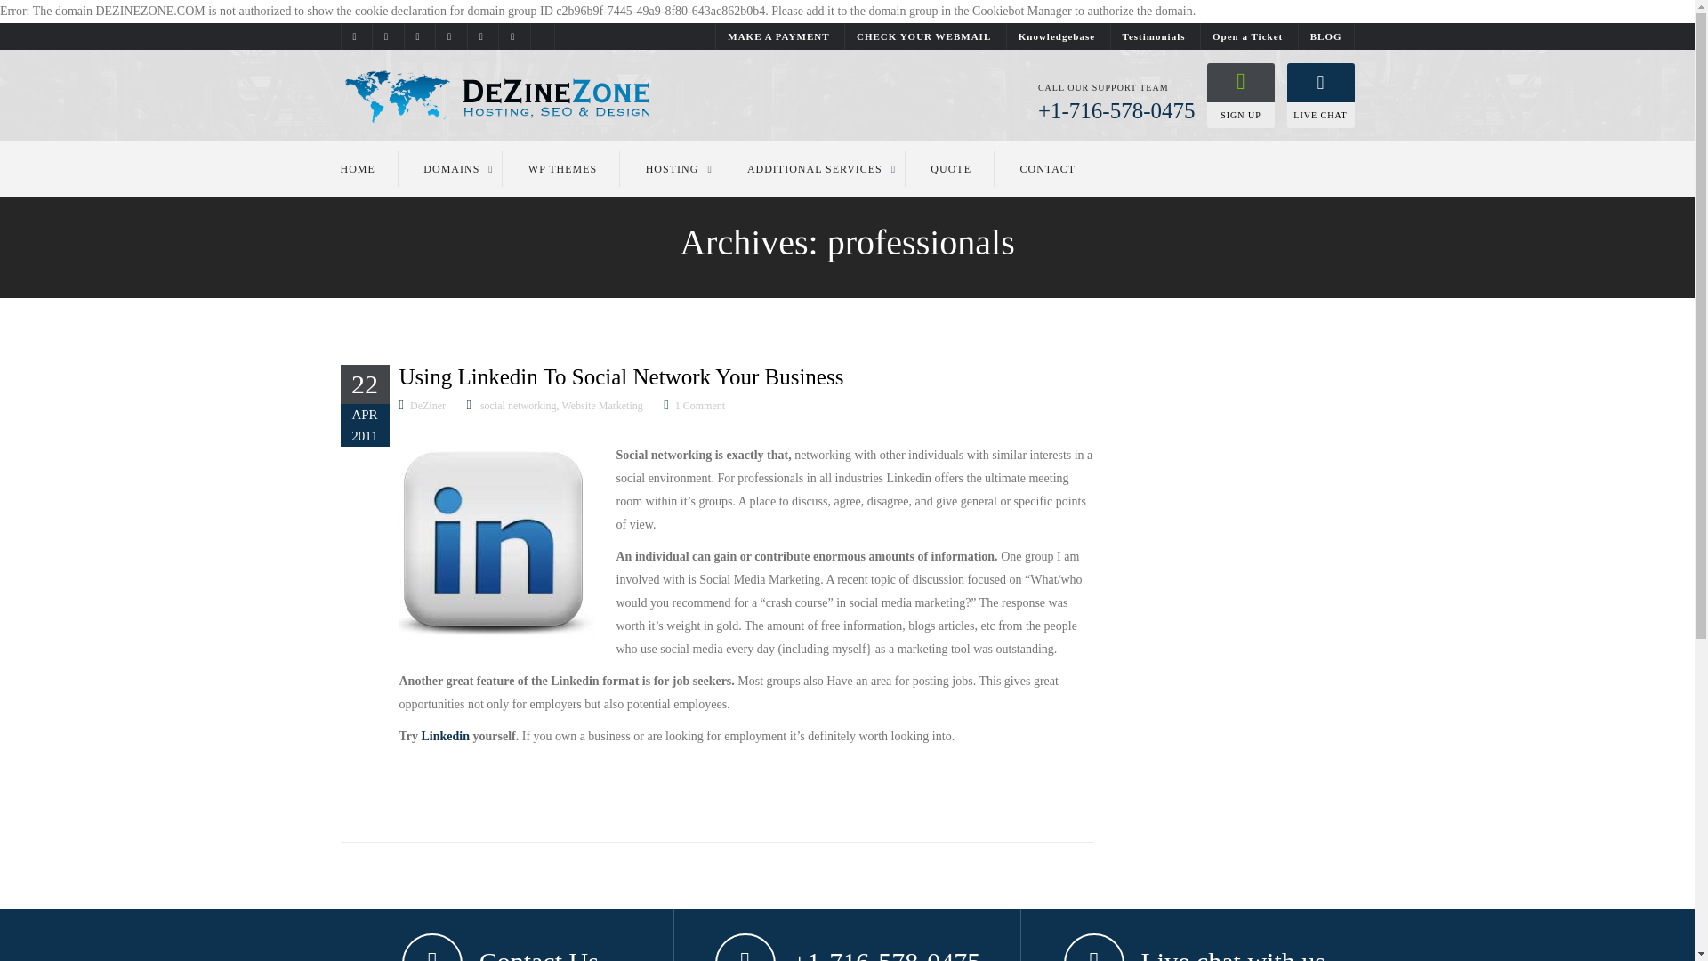 Image resolution: width=1708 pixels, height=961 pixels. I want to click on Knowledgebase, so click(1057, 36).